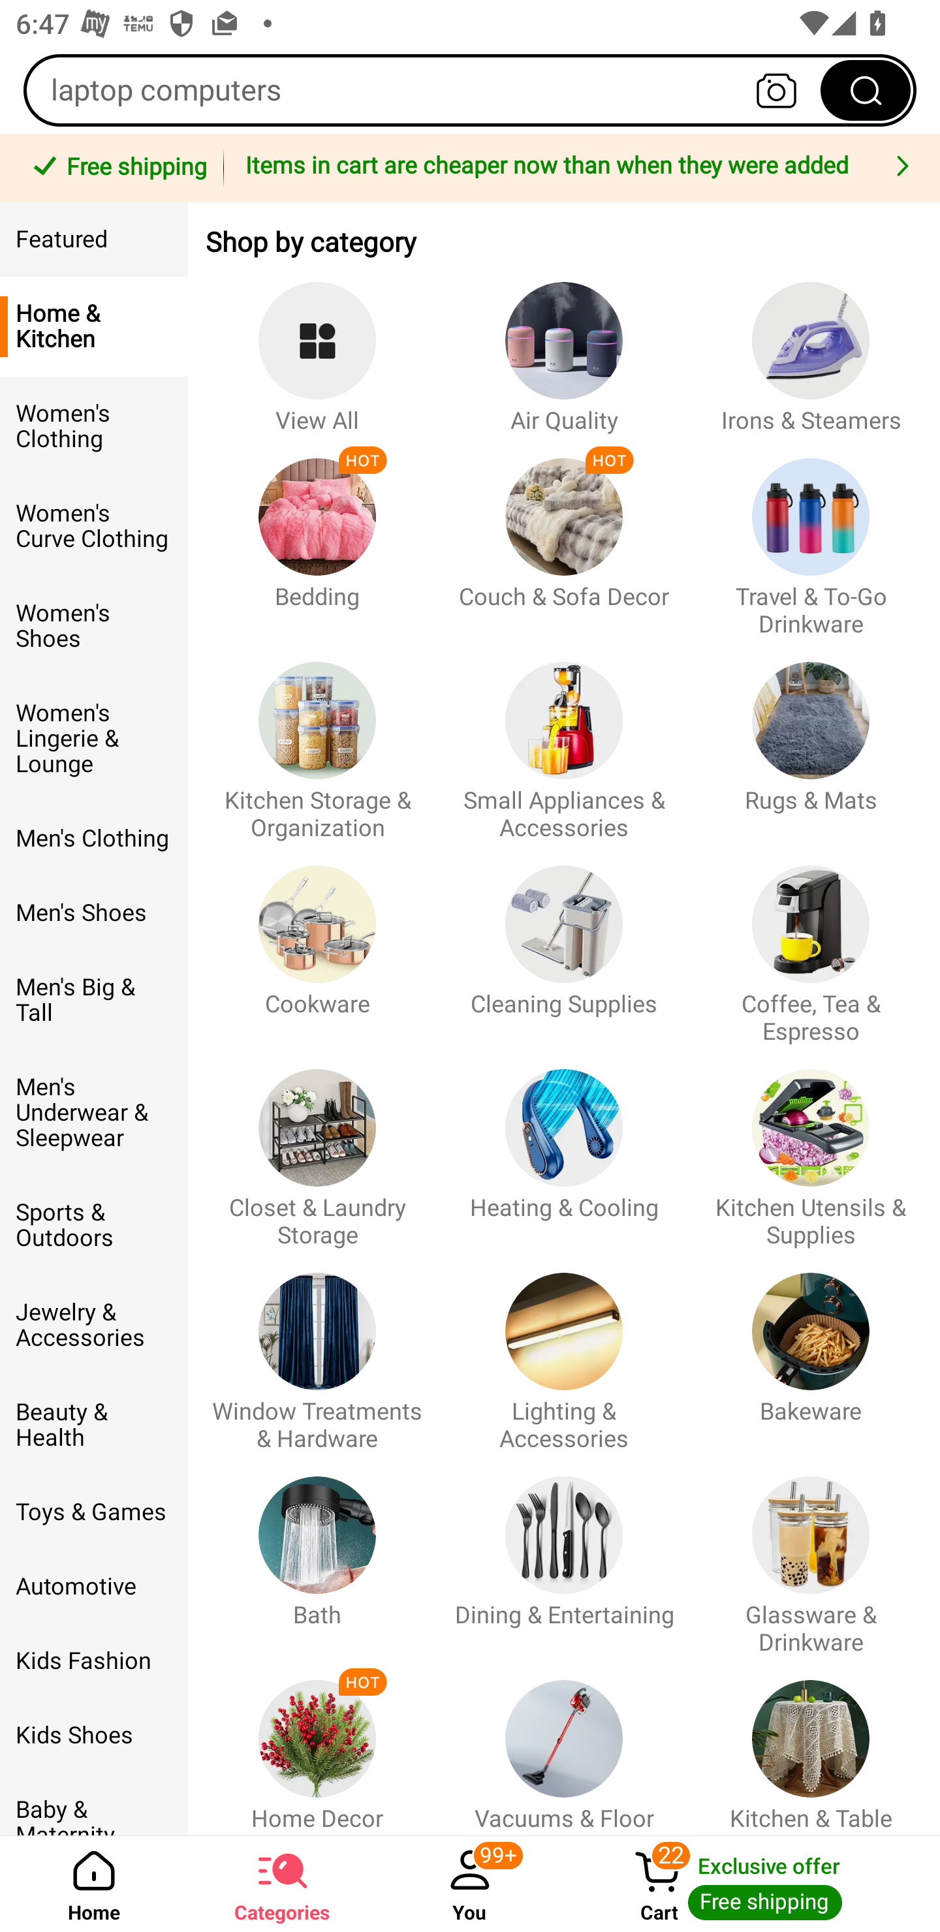 The image size is (940, 1932). I want to click on Kitchen Utensils & Supplies, so click(811, 1147).